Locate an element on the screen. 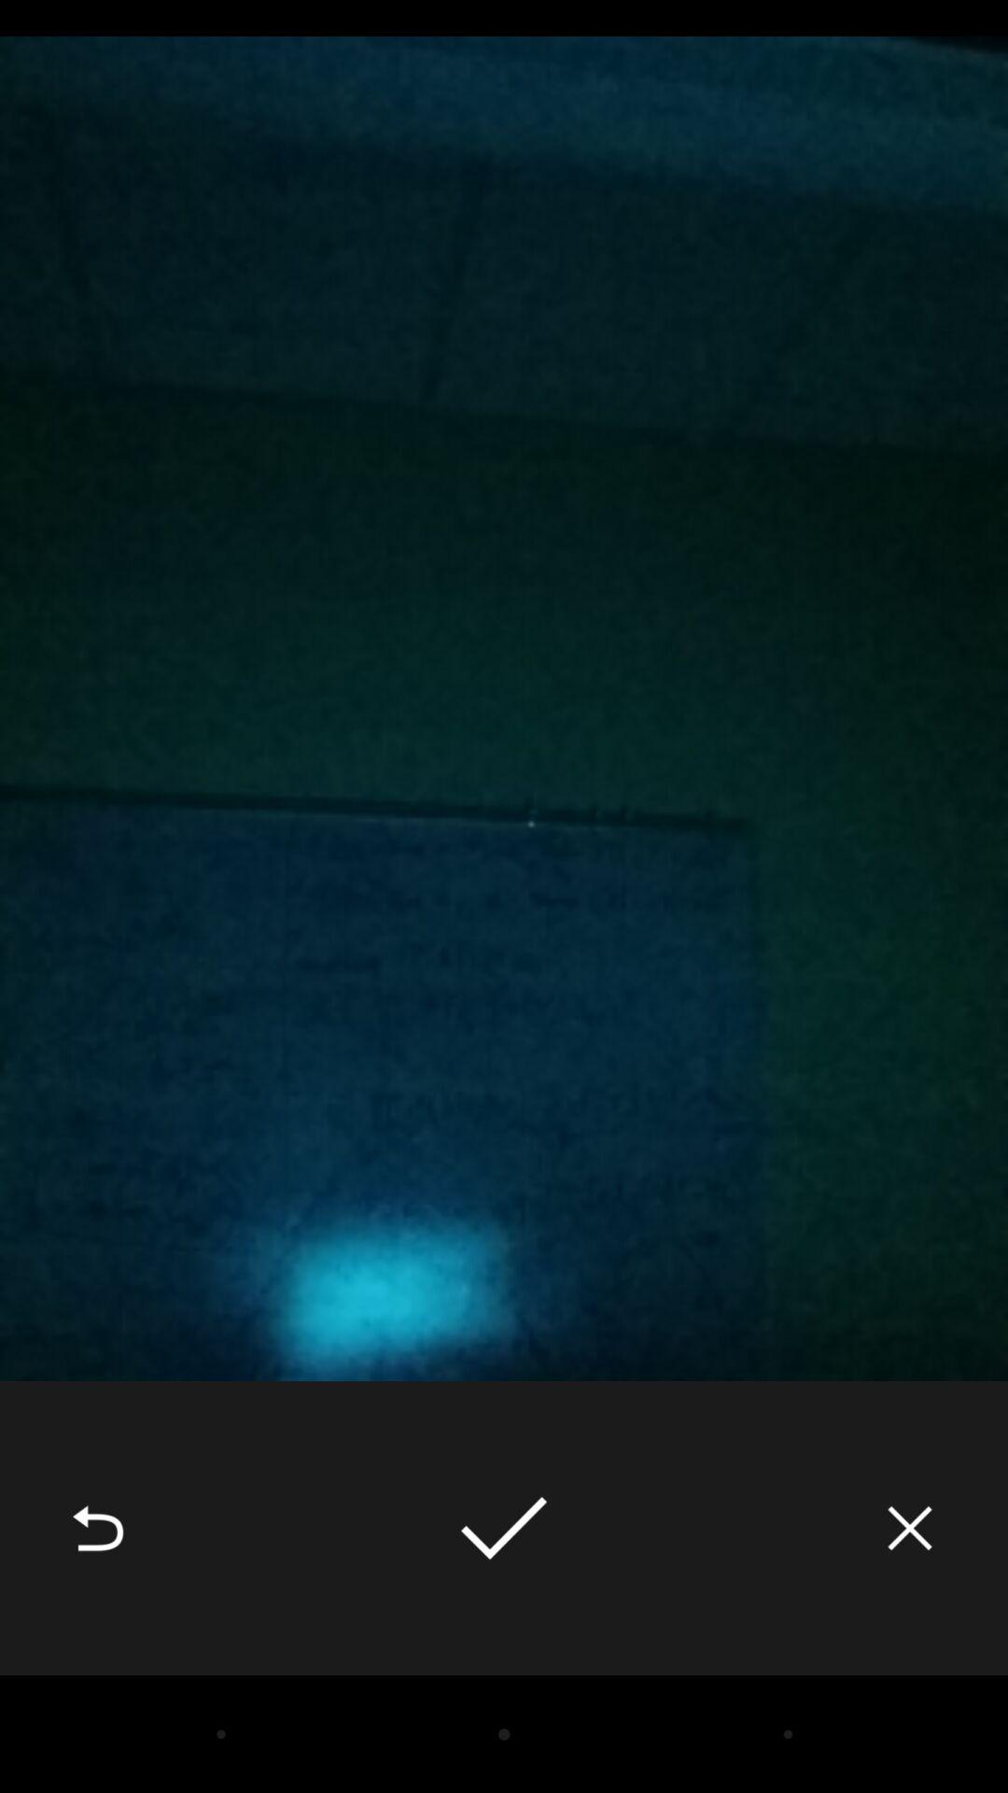 This screenshot has height=1793, width=1008. launch the icon at the bottom left corner is located at coordinates (98, 1528).